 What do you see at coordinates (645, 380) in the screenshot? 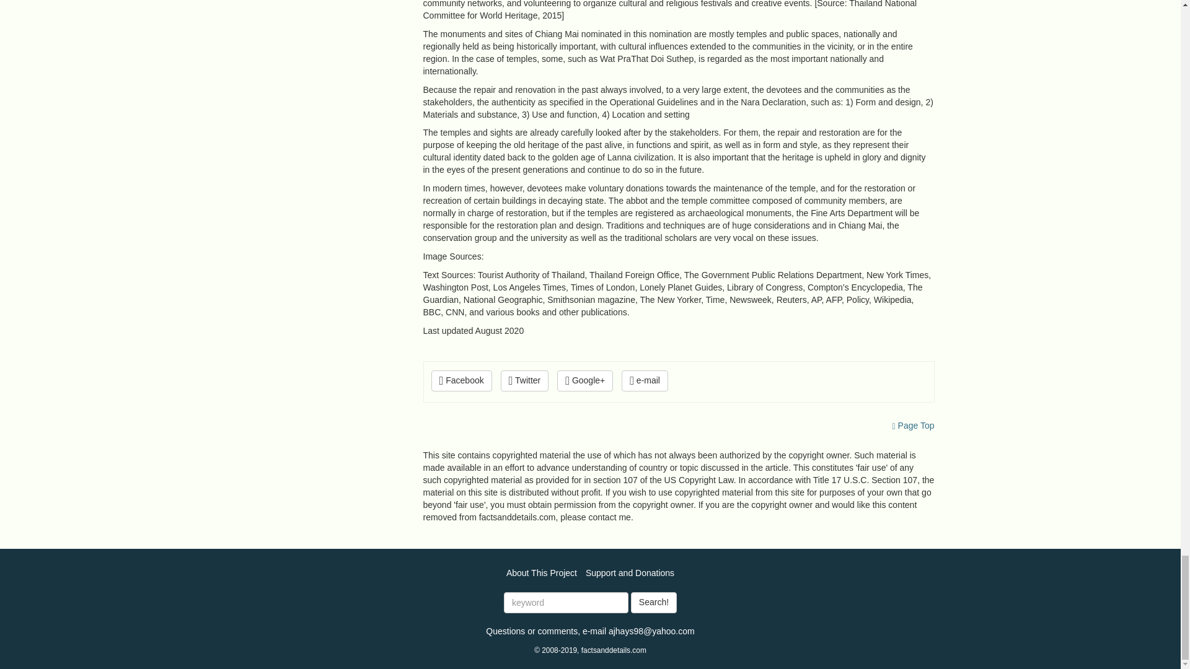
I see ` e-mail` at bounding box center [645, 380].